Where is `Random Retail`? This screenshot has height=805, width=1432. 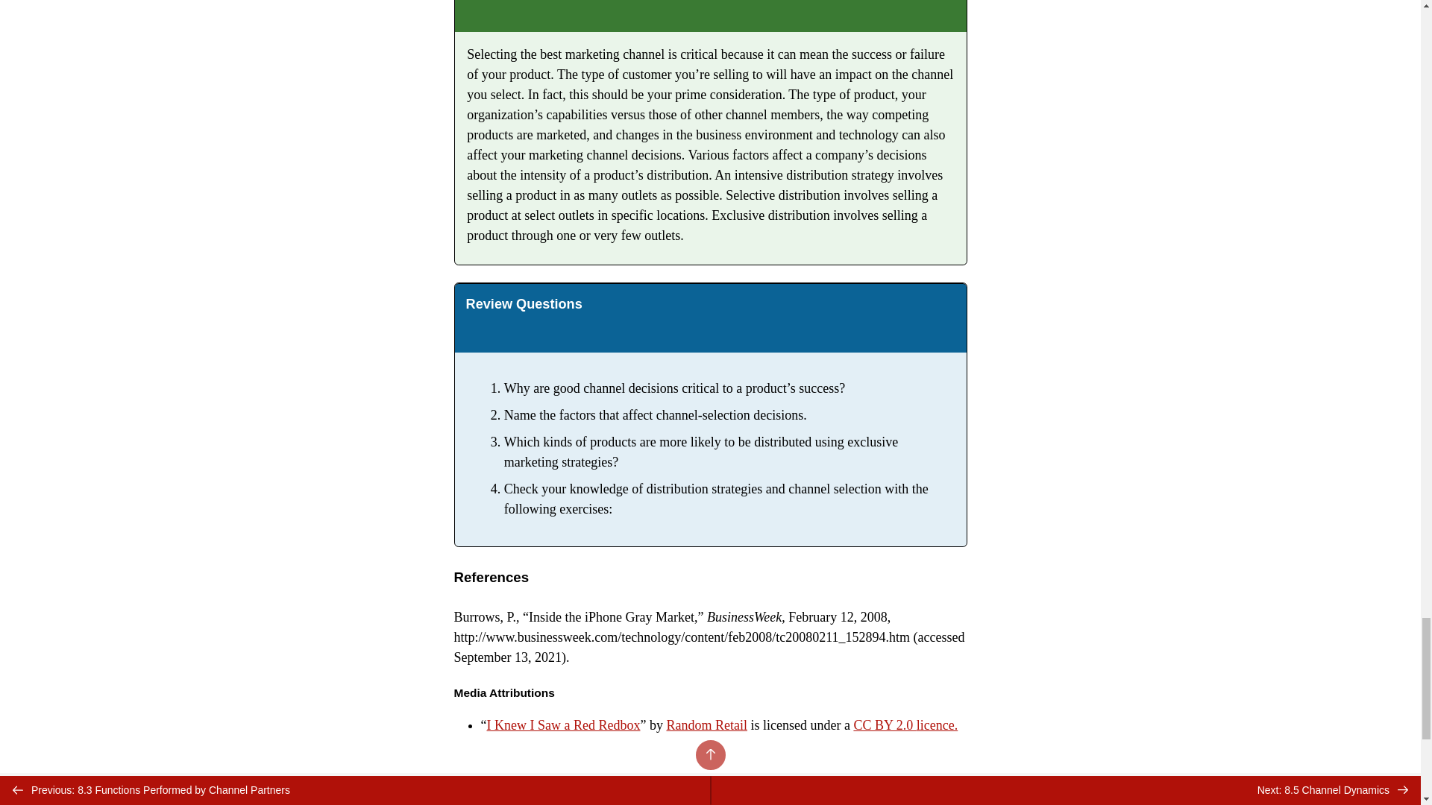 Random Retail is located at coordinates (706, 724).